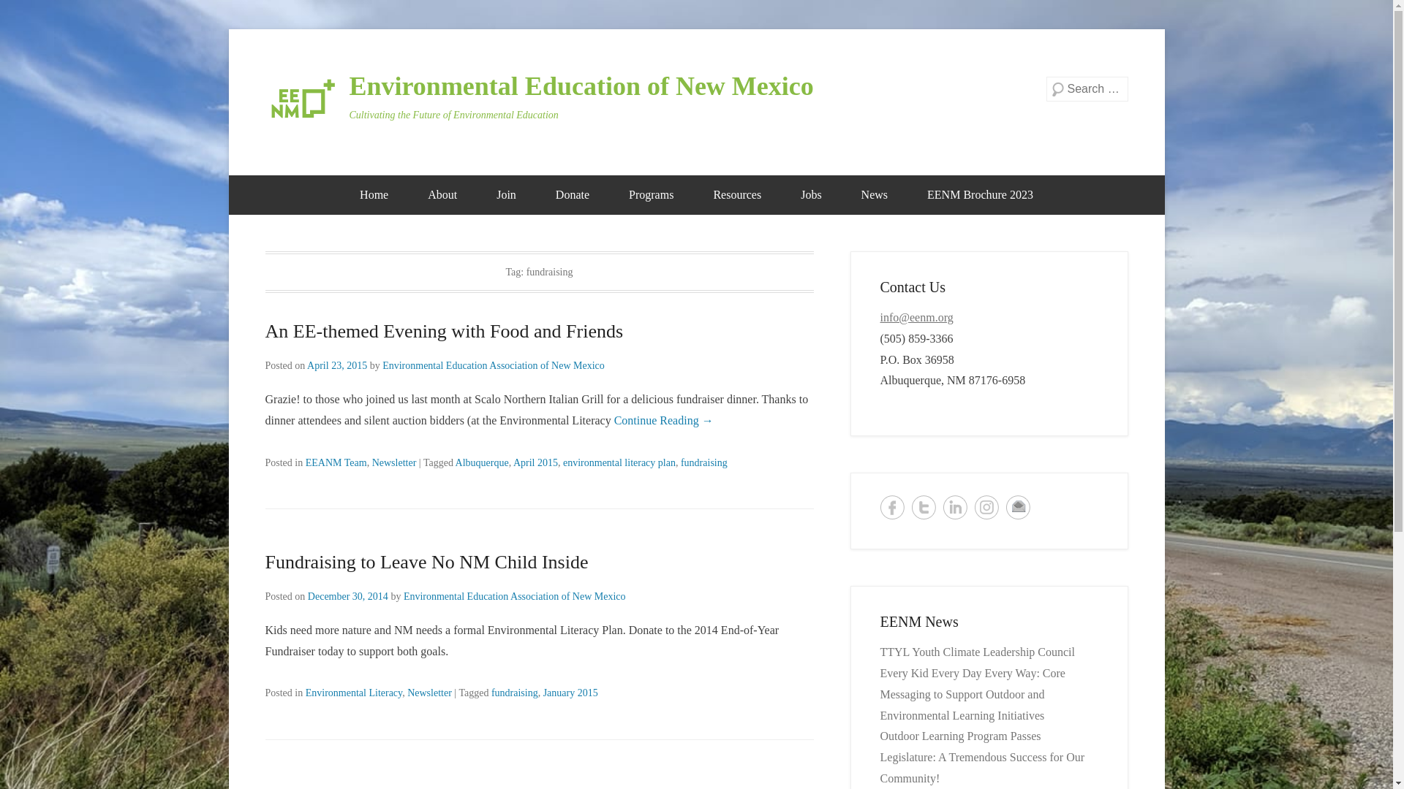  What do you see at coordinates (582, 86) in the screenshot?
I see `Environmental Education of New Mexico` at bounding box center [582, 86].